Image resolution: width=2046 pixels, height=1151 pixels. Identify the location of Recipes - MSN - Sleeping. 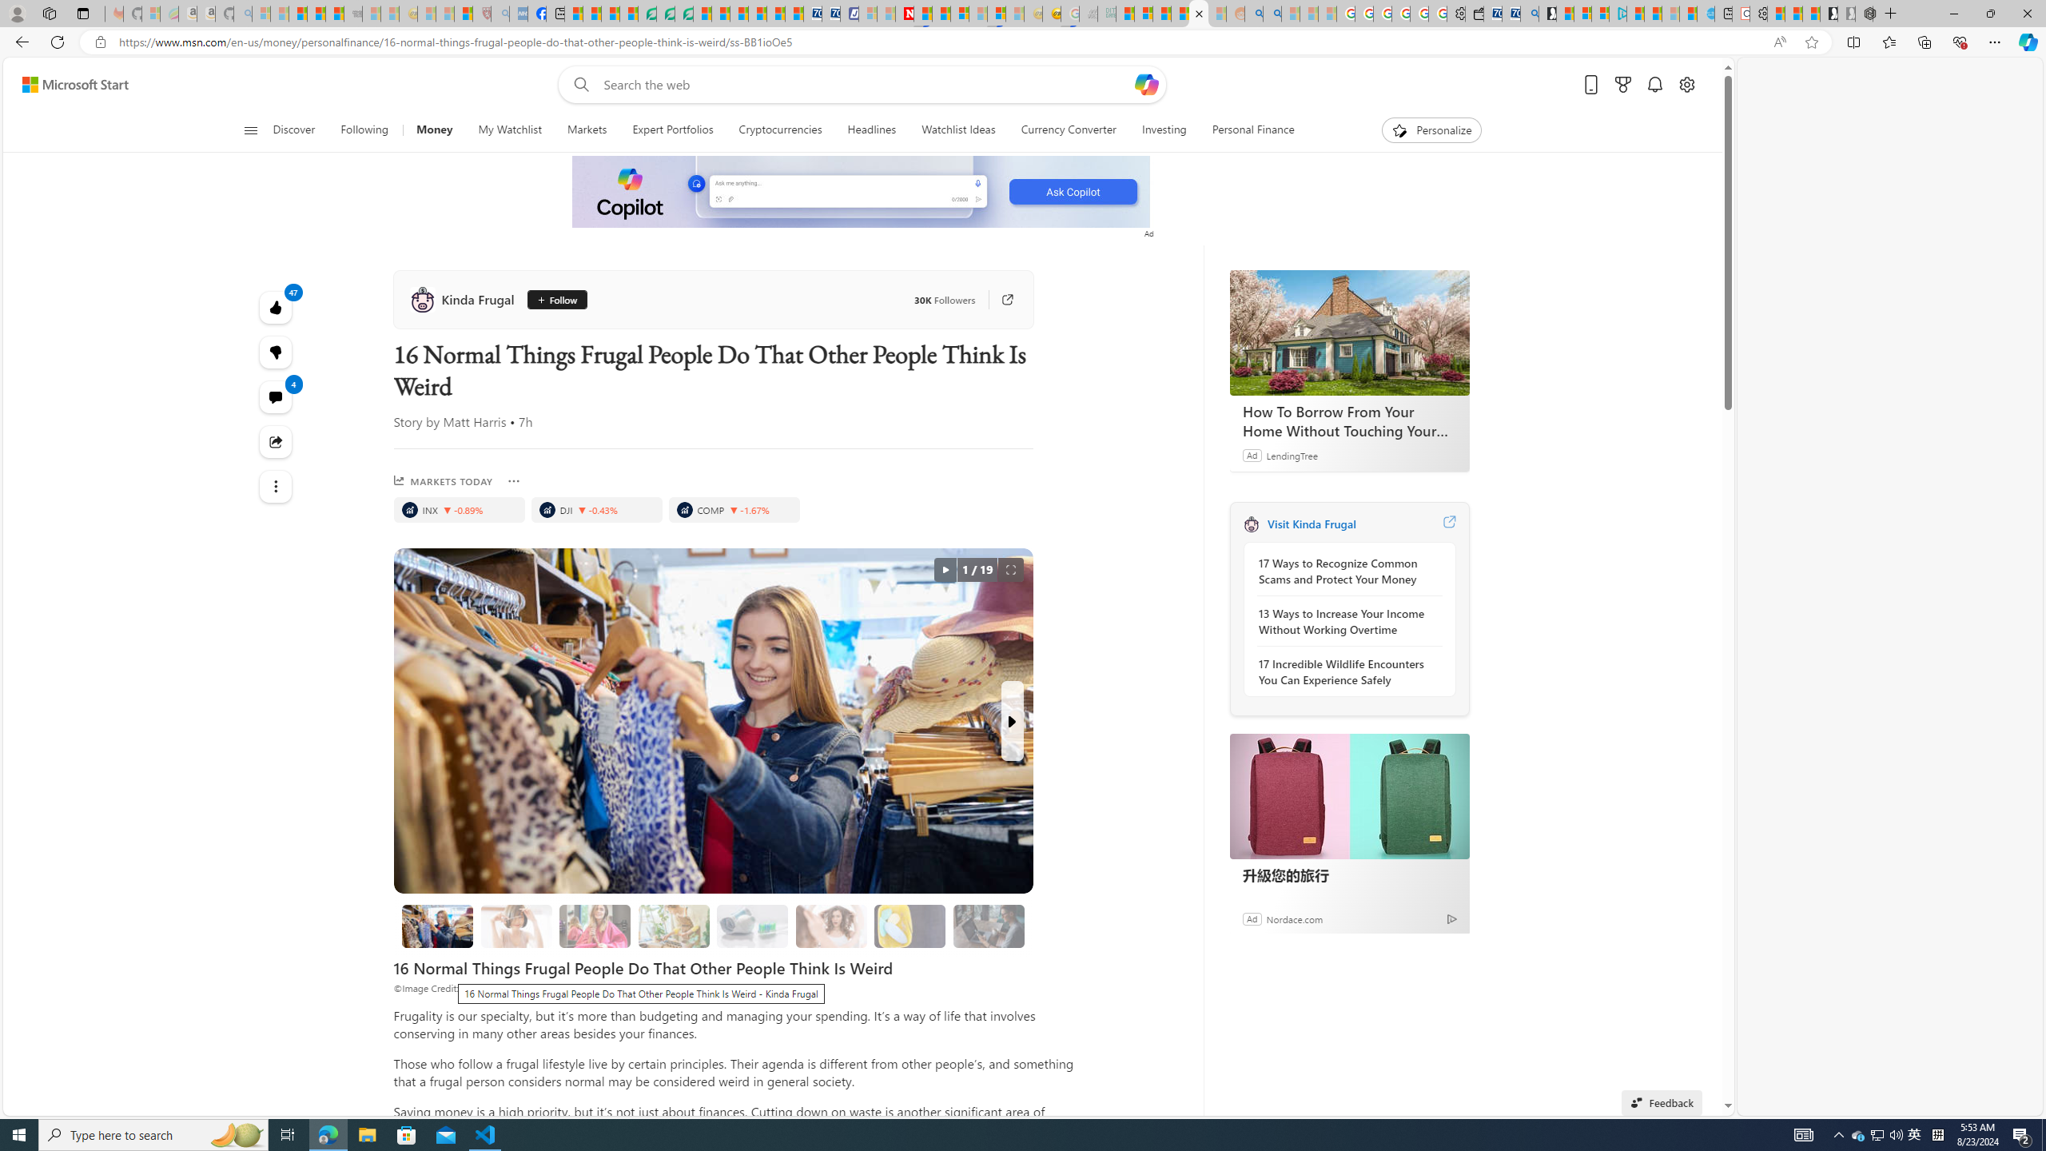
(426, 14).